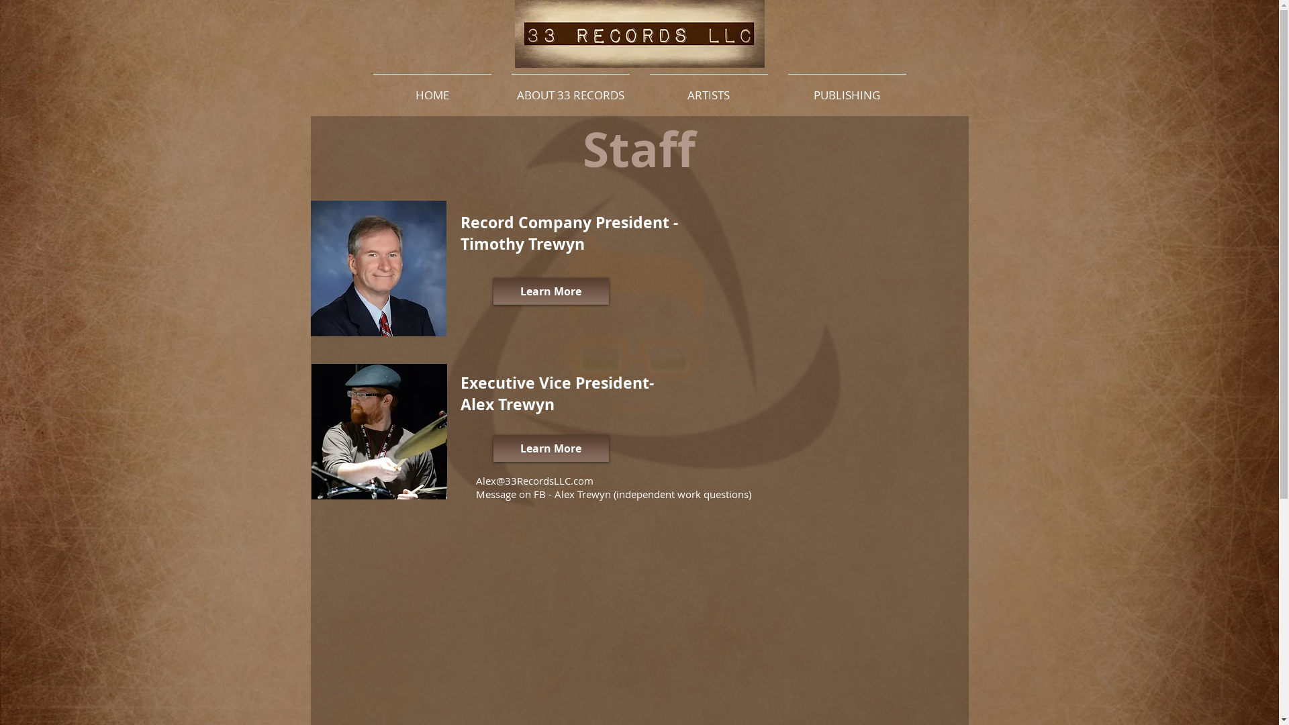 The width and height of the screenshot is (1289, 725). Describe the element at coordinates (432, 89) in the screenshot. I see `HOME` at that location.